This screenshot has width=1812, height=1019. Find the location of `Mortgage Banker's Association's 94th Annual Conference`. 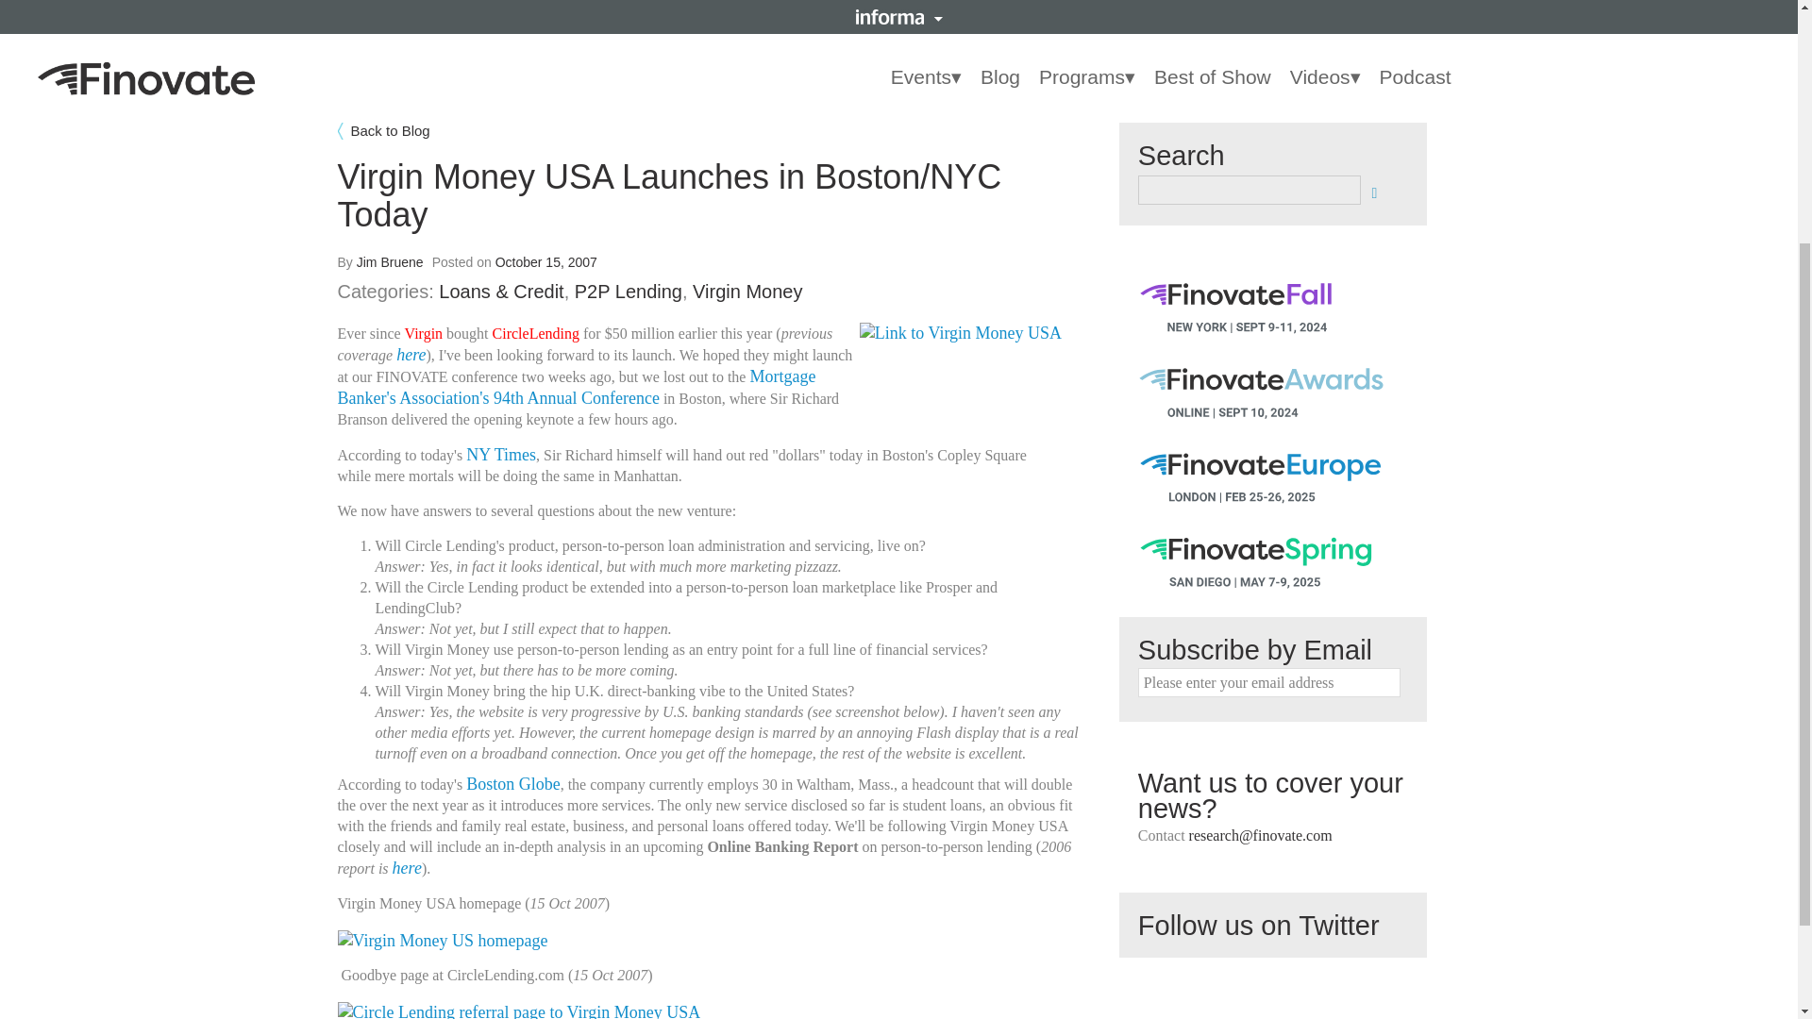

Mortgage Banker's Association's 94th Annual Conference is located at coordinates (577, 387).